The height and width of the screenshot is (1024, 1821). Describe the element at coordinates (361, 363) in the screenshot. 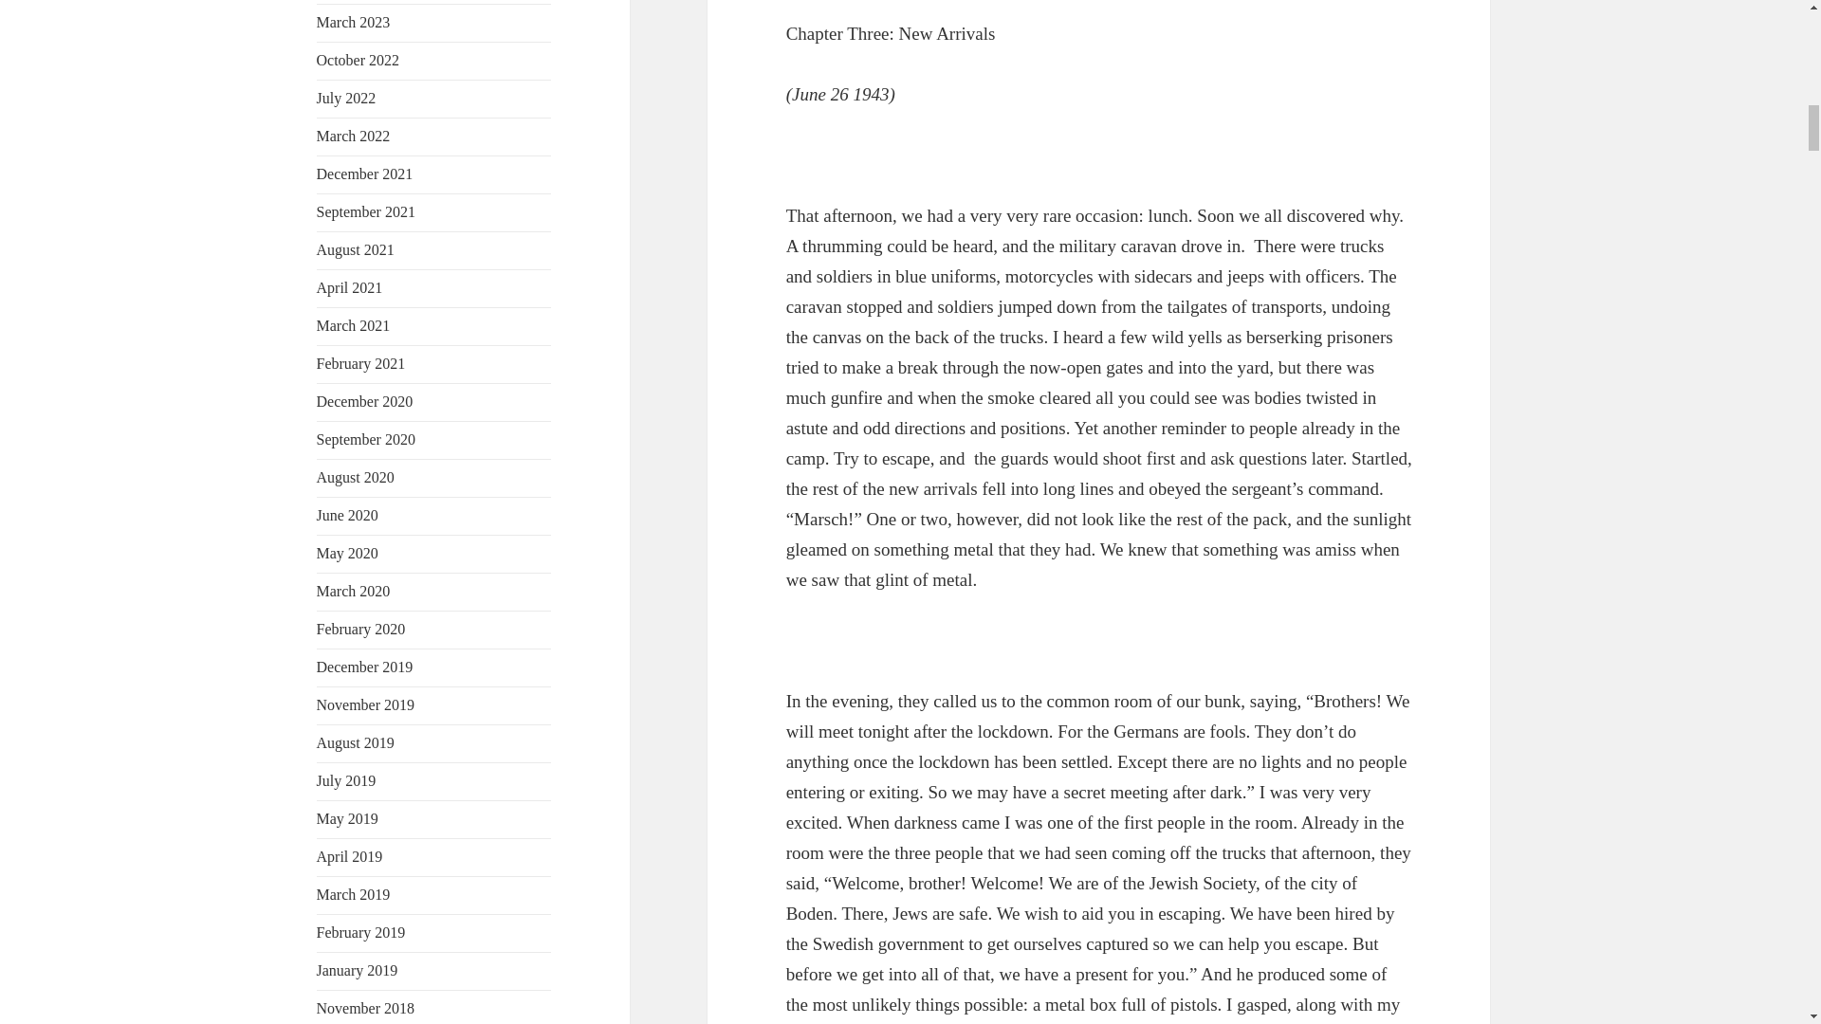

I see `February 2021` at that location.